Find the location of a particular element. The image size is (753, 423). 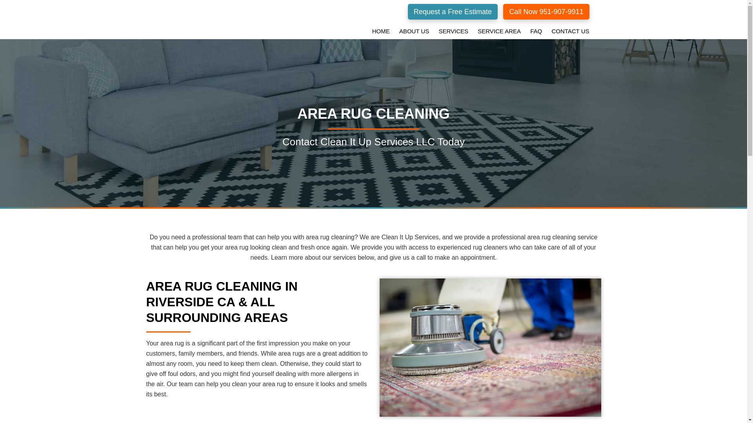

Call Now 951-907-9911 is located at coordinates (546, 11).